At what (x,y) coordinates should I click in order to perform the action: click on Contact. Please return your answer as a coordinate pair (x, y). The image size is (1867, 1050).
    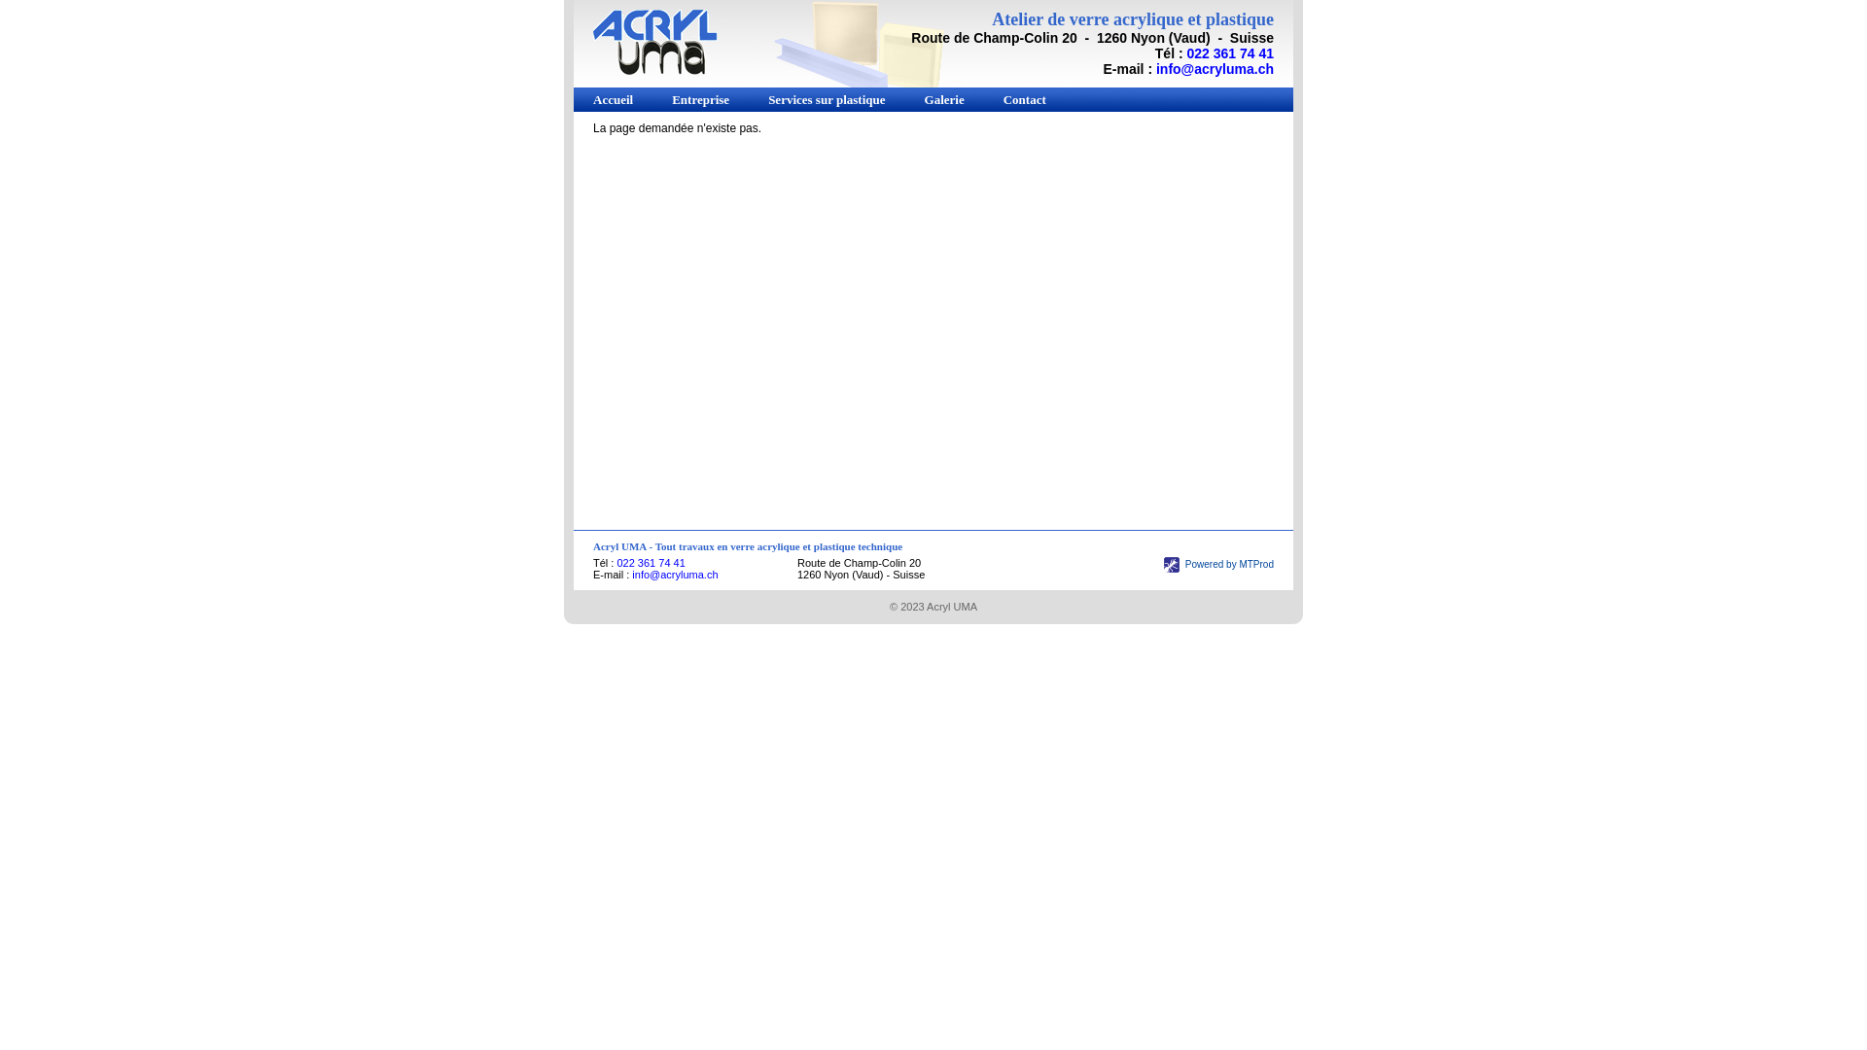
    Looking at the image, I should click on (1025, 99).